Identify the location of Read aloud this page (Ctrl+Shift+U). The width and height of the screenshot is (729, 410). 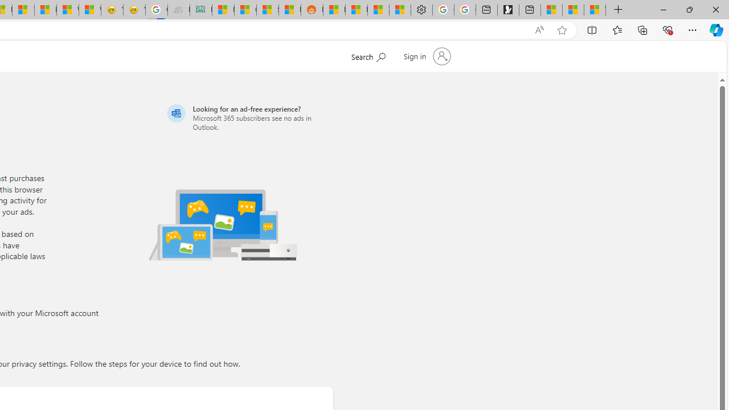
(539, 30).